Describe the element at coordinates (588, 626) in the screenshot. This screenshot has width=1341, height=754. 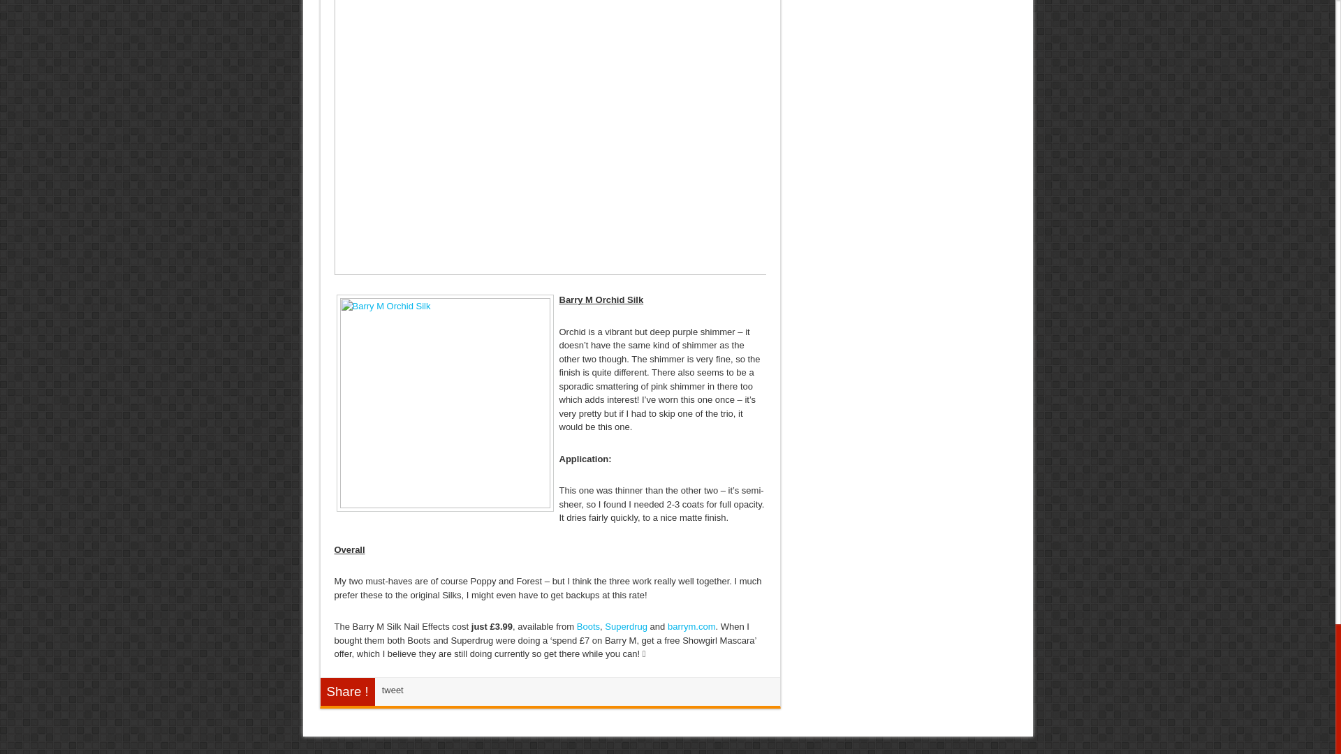
I see `Boots` at that location.